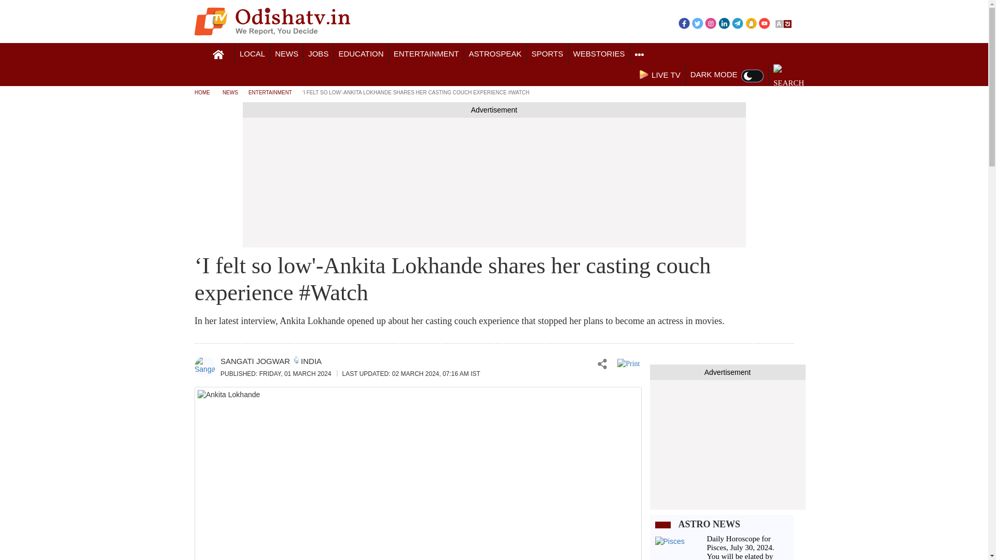 This screenshot has height=560, width=996. I want to click on LOCAL, so click(252, 54).